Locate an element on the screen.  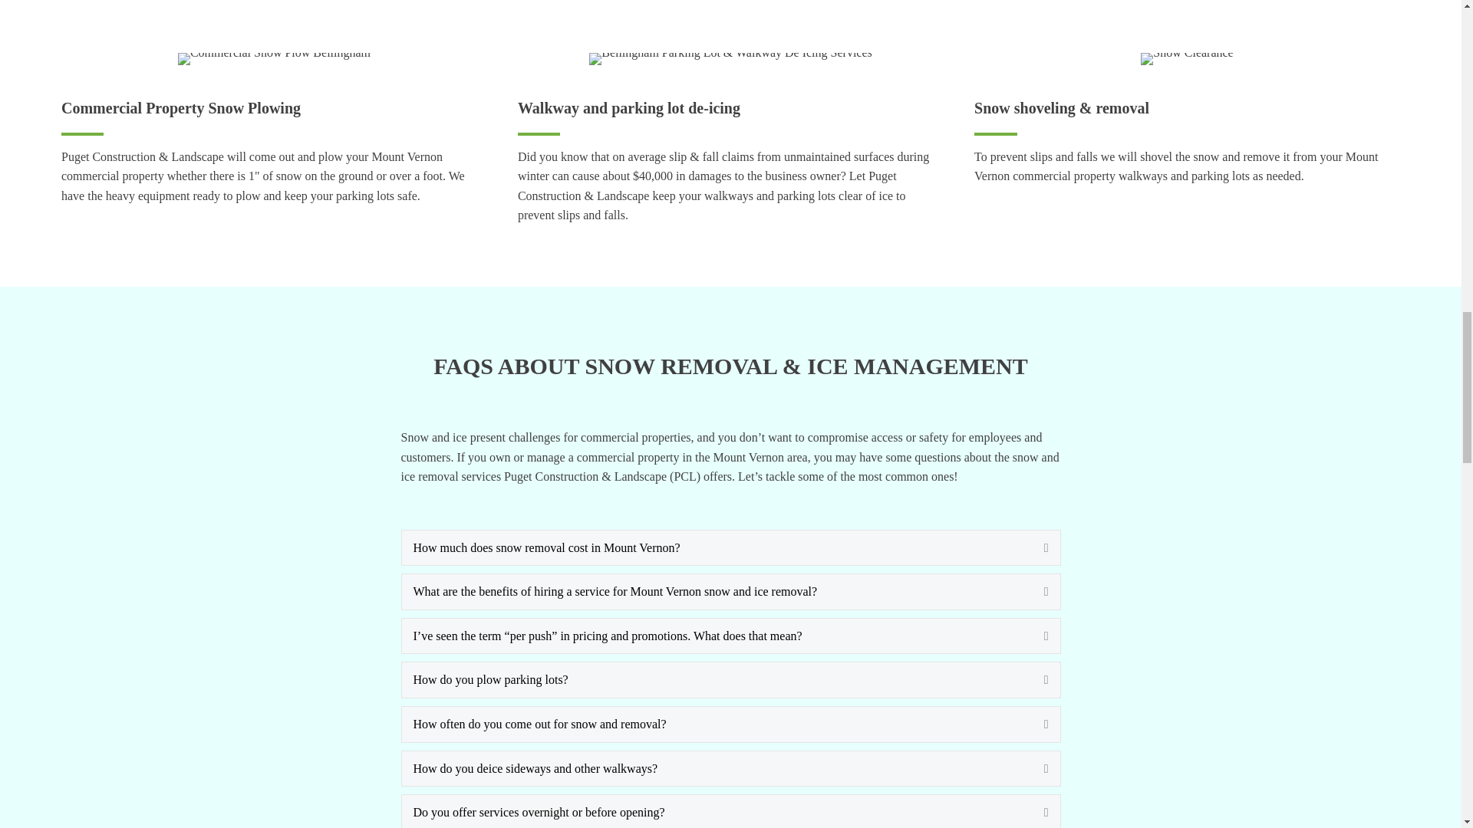
Snow Clearance is located at coordinates (1186, 59).